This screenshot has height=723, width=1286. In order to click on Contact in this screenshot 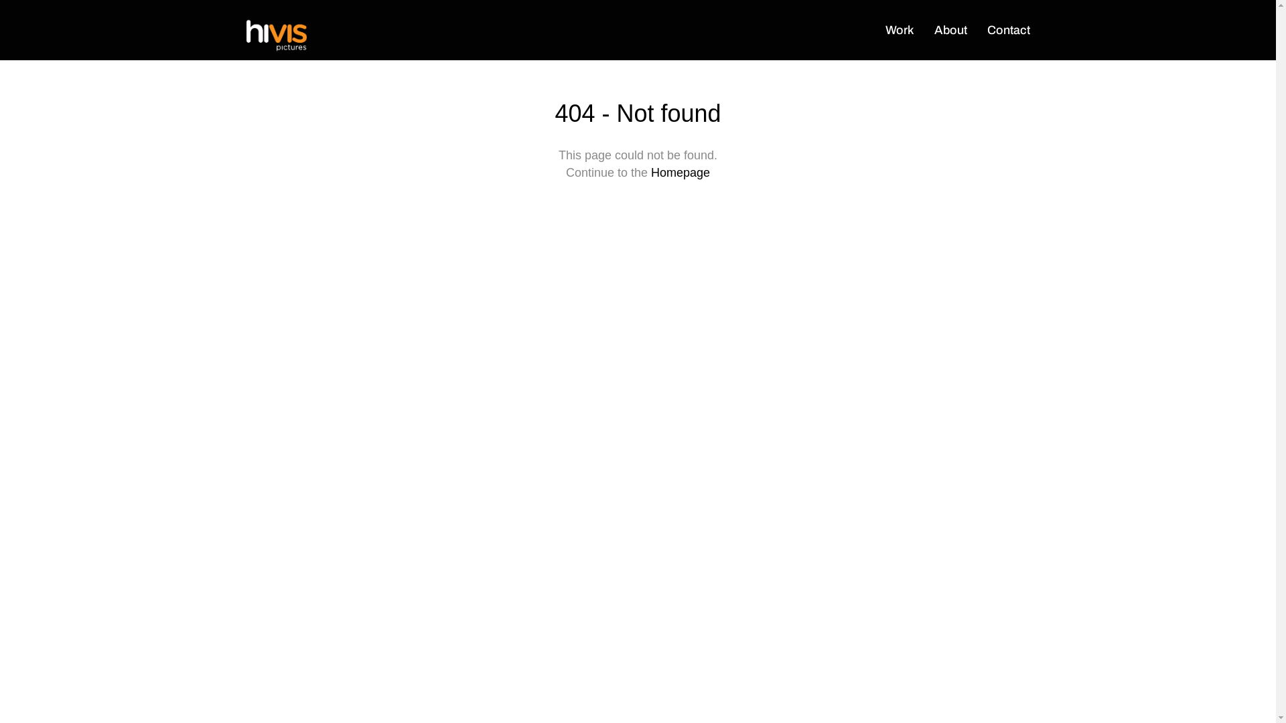, I will do `click(1009, 29)`.